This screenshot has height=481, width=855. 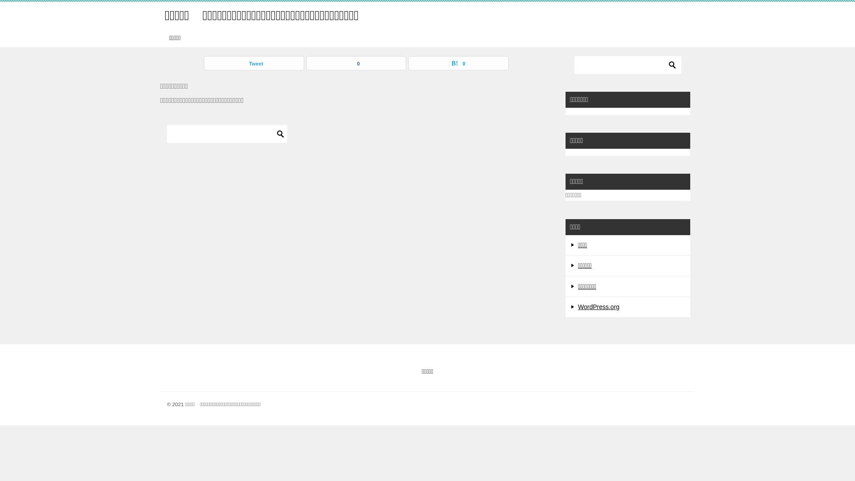 What do you see at coordinates (598, 307) in the screenshot?
I see `WordPress.org` at bounding box center [598, 307].